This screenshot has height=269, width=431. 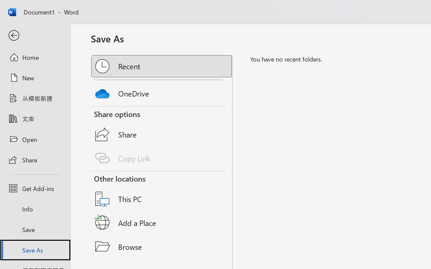 I want to click on Back, so click(x=35, y=36).